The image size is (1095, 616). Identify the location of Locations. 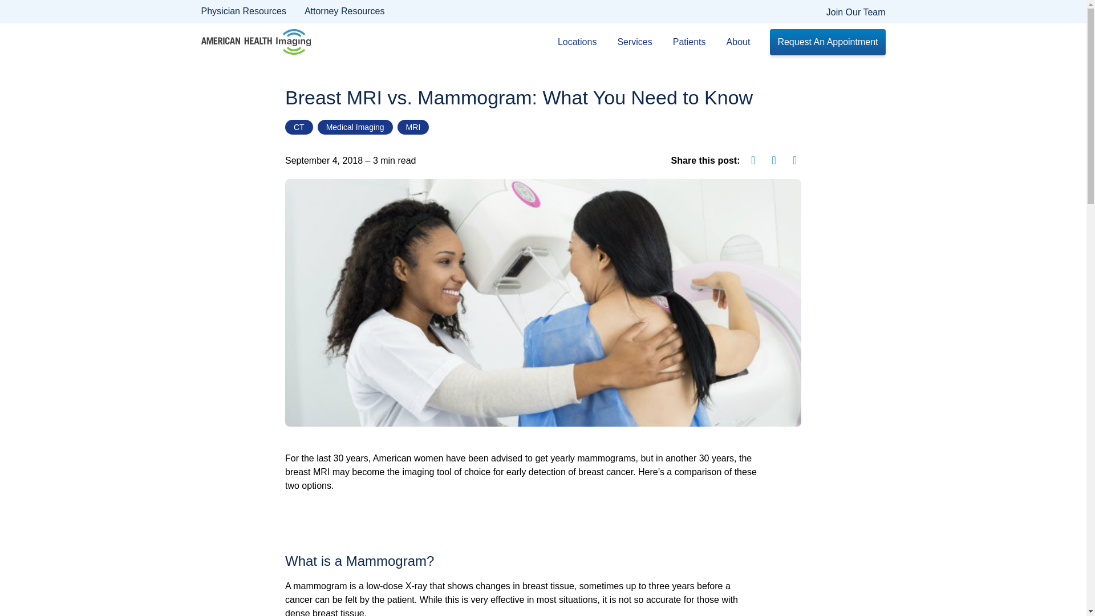
(580, 42).